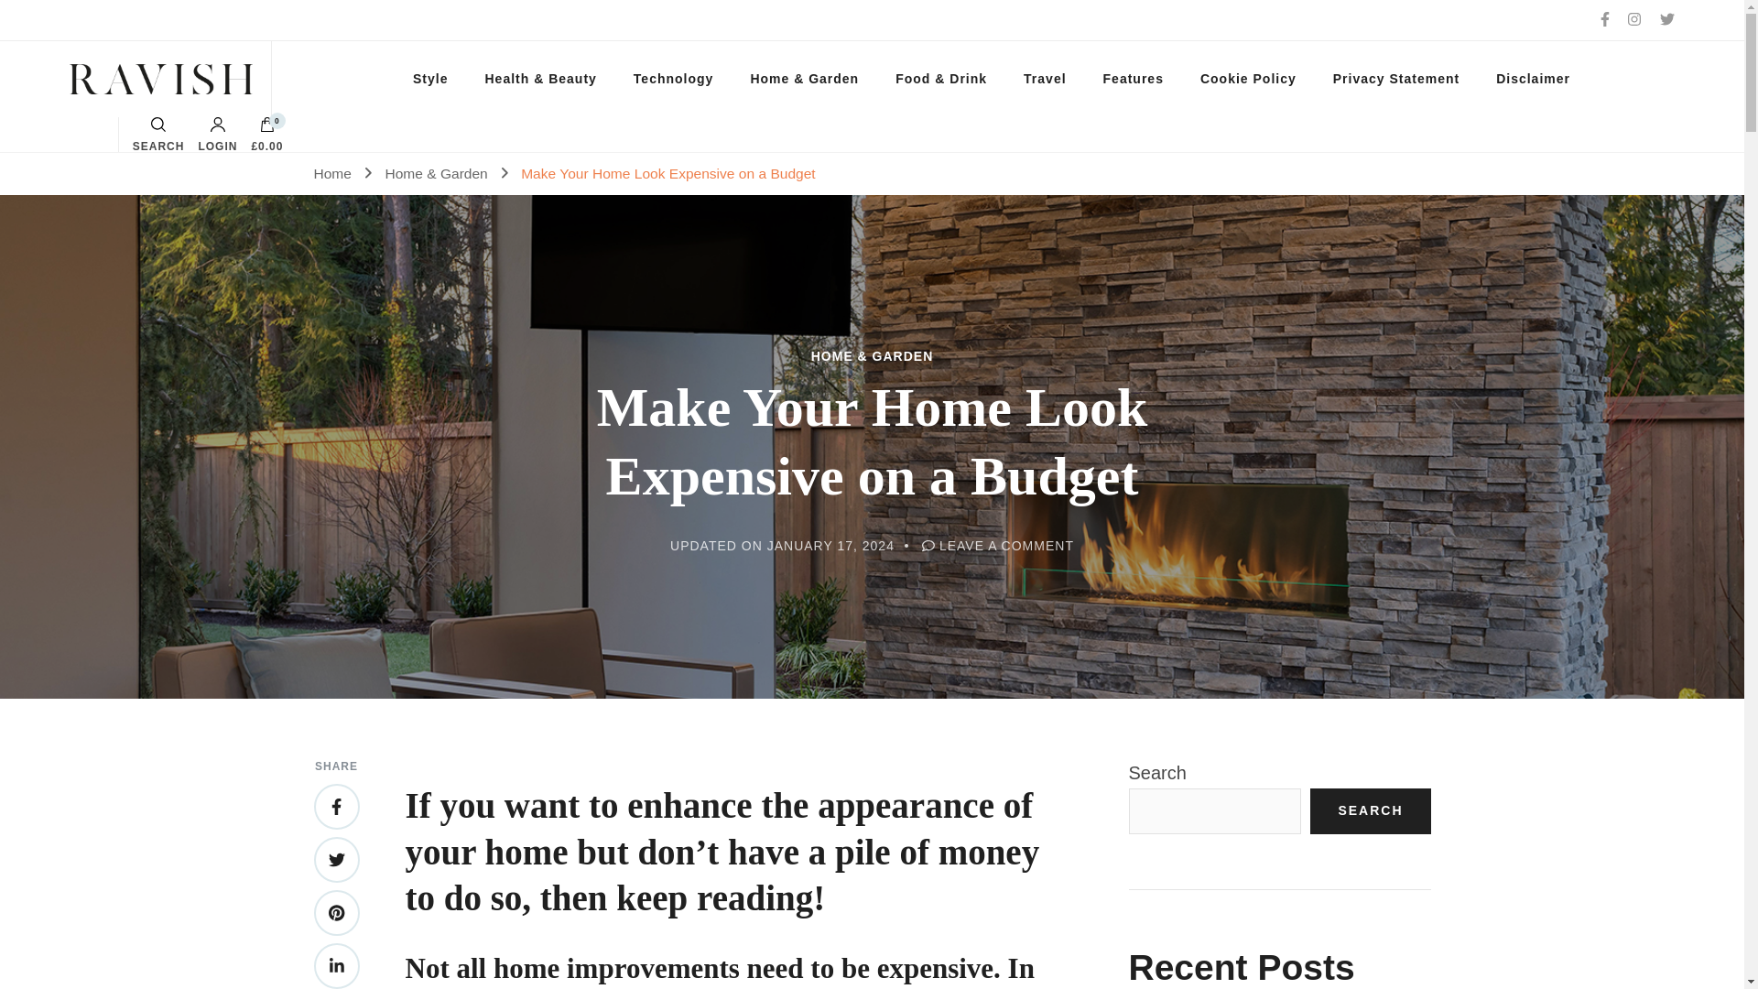 Image resolution: width=1758 pixels, height=989 pixels. I want to click on Technology, so click(674, 79).